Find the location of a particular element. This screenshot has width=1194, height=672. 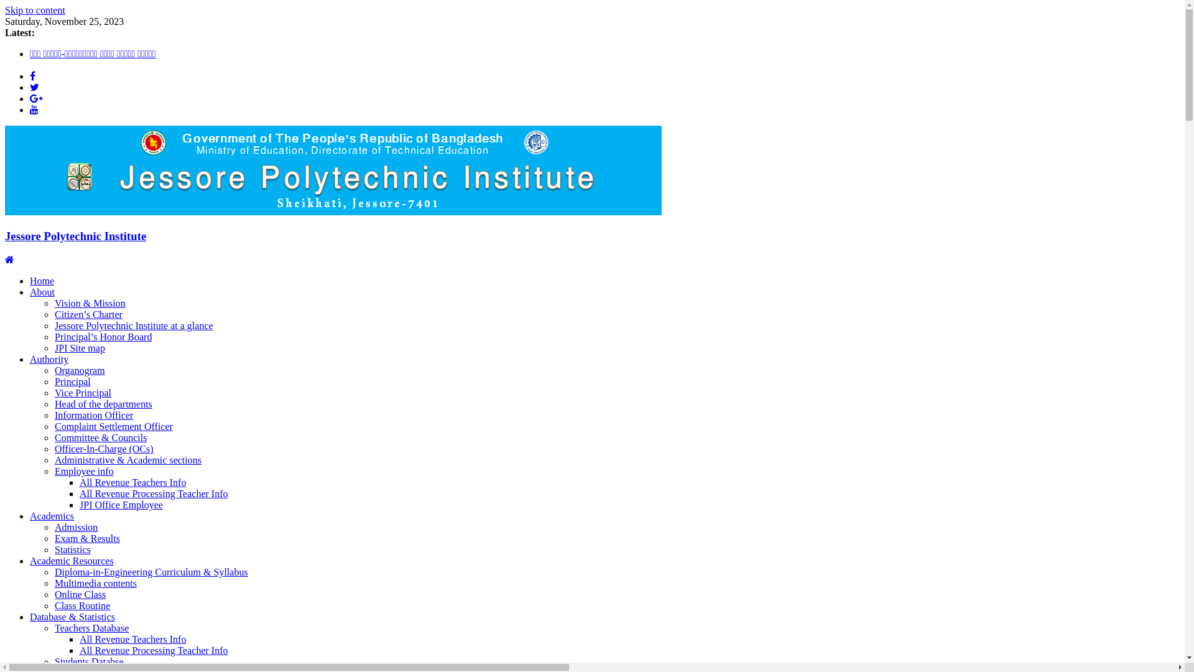

Head of the departments is located at coordinates (103, 404).